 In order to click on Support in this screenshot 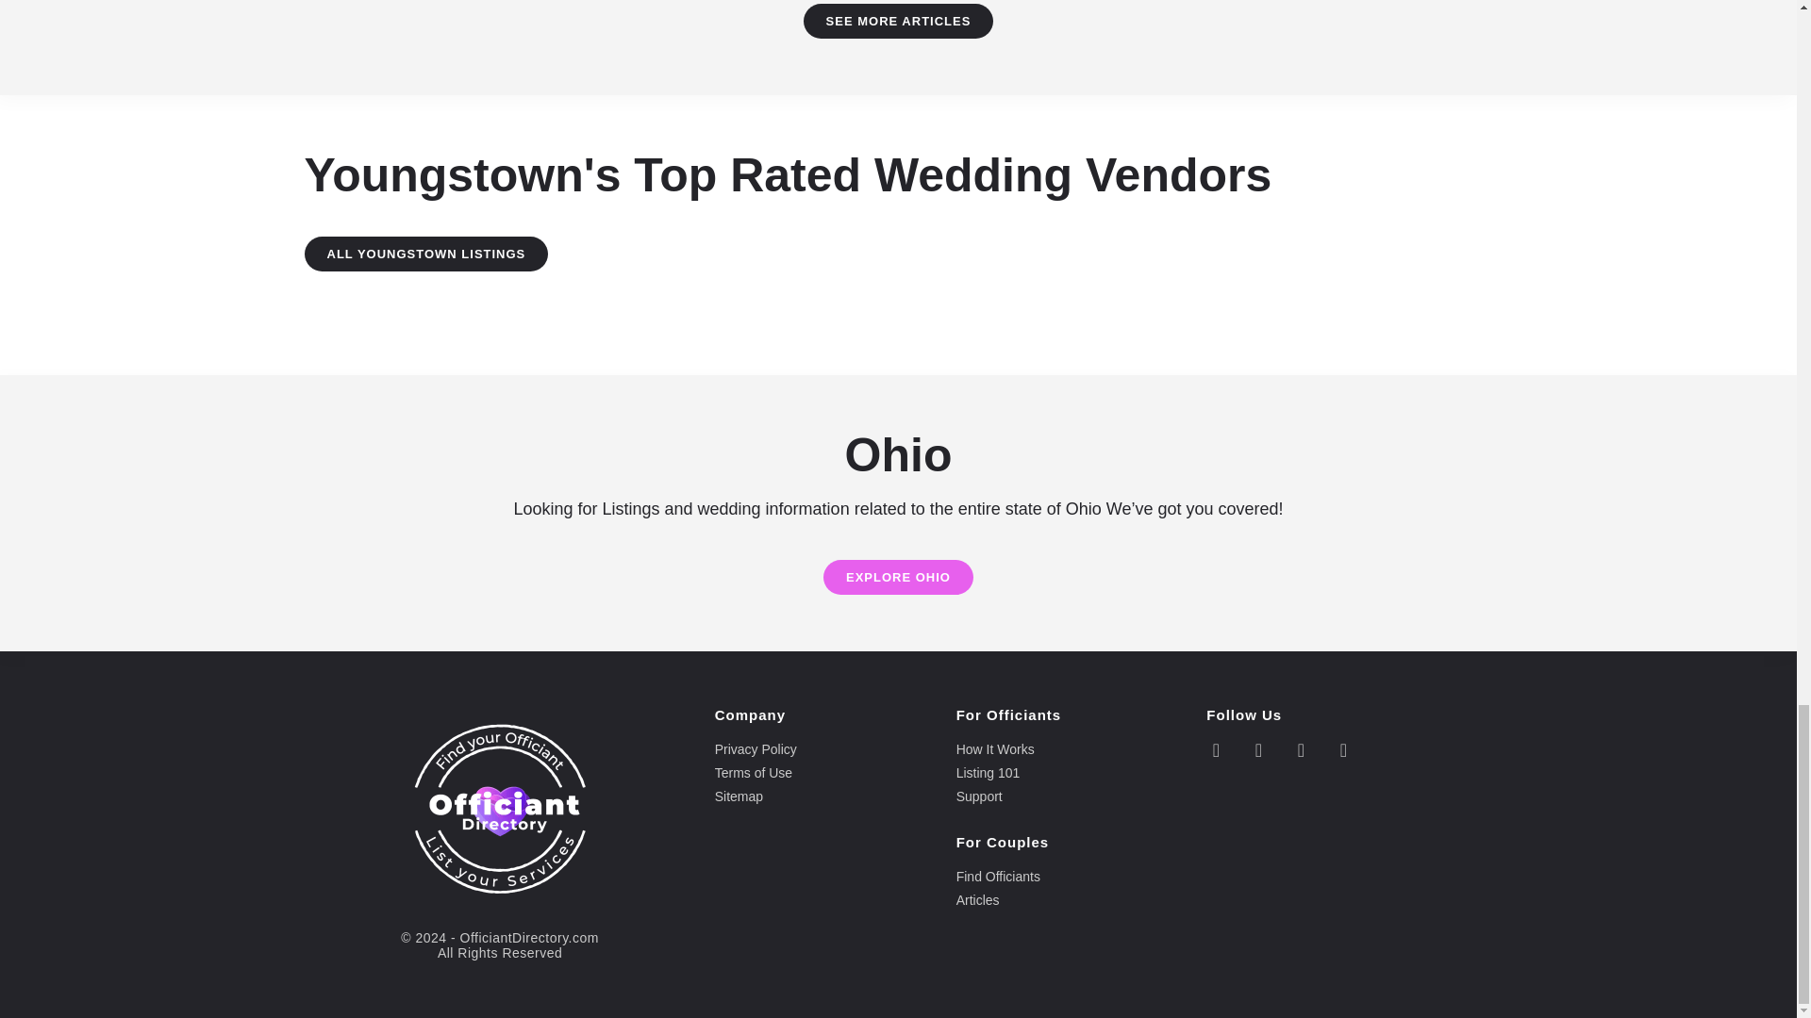, I will do `click(1072, 797)`.